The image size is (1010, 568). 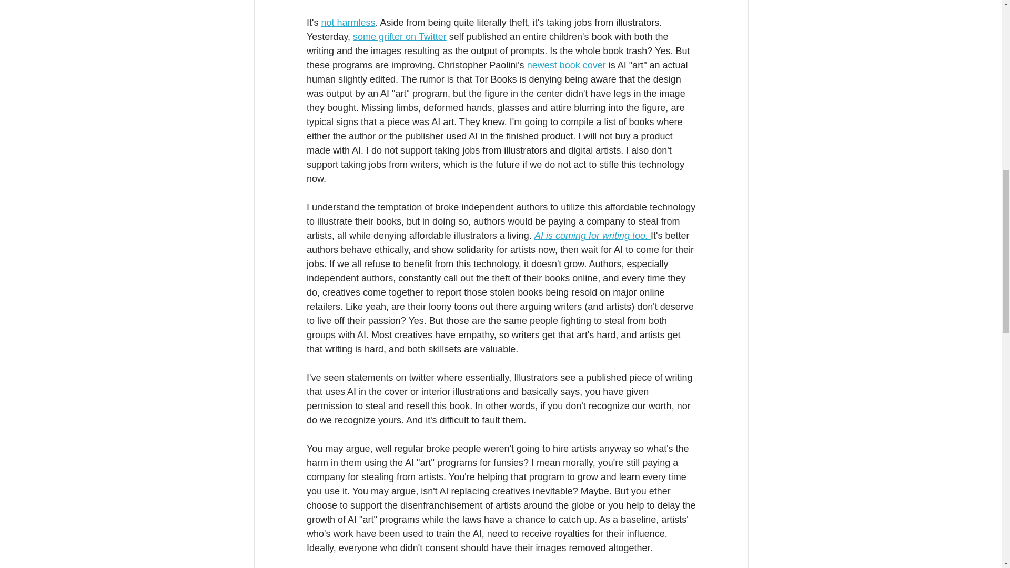 What do you see at coordinates (399, 37) in the screenshot?
I see `some grifter on Twitter` at bounding box center [399, 37].